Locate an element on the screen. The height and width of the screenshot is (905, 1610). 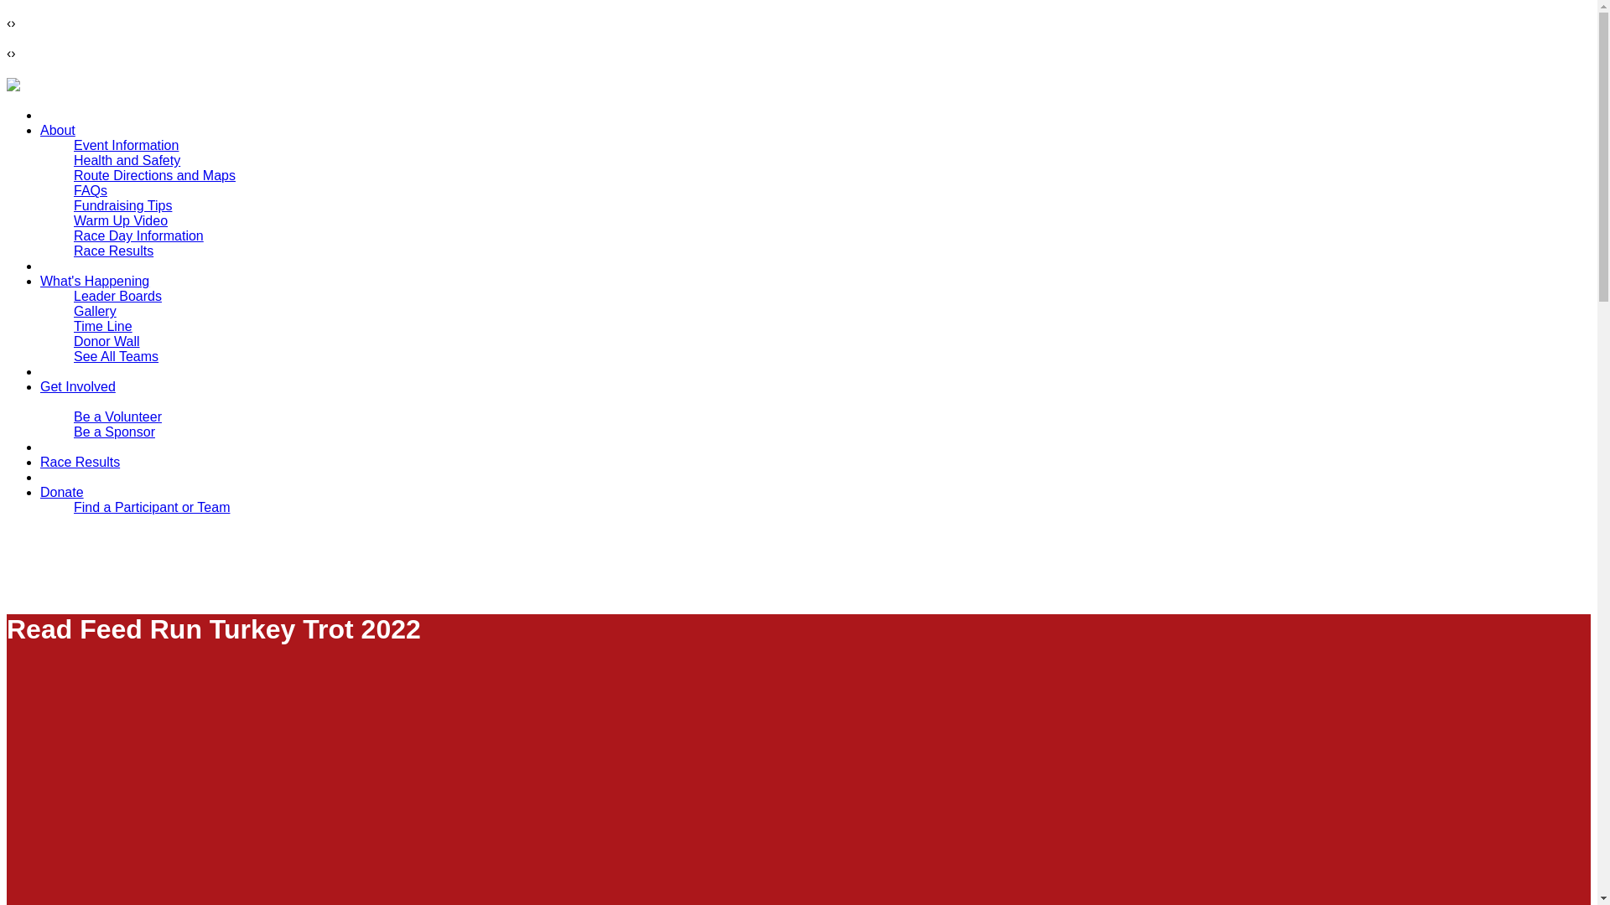
Make a General Donation is located at coordinates (150, 521).